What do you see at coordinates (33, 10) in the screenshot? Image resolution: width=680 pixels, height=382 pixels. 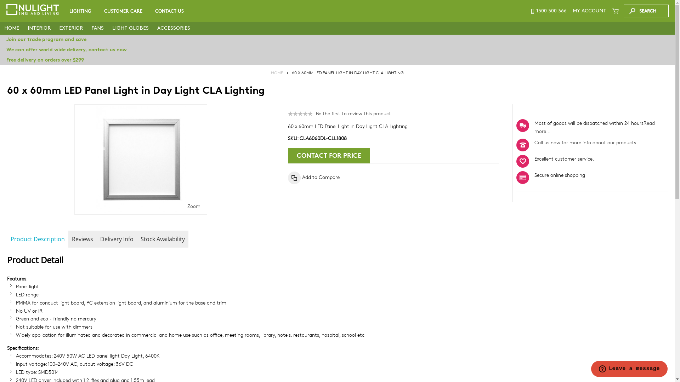 I see `Nu Lighting` at bounding box center [33, 10].